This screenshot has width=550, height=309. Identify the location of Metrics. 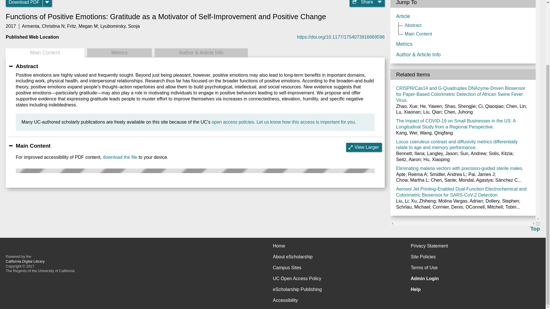
(119, 53).